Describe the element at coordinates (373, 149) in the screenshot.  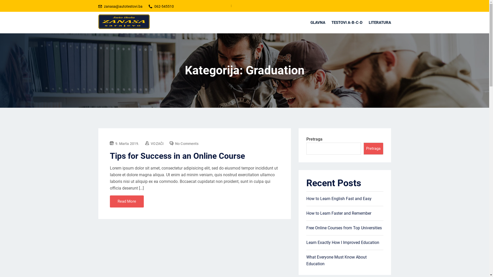
I see `Pretraga` at that location.